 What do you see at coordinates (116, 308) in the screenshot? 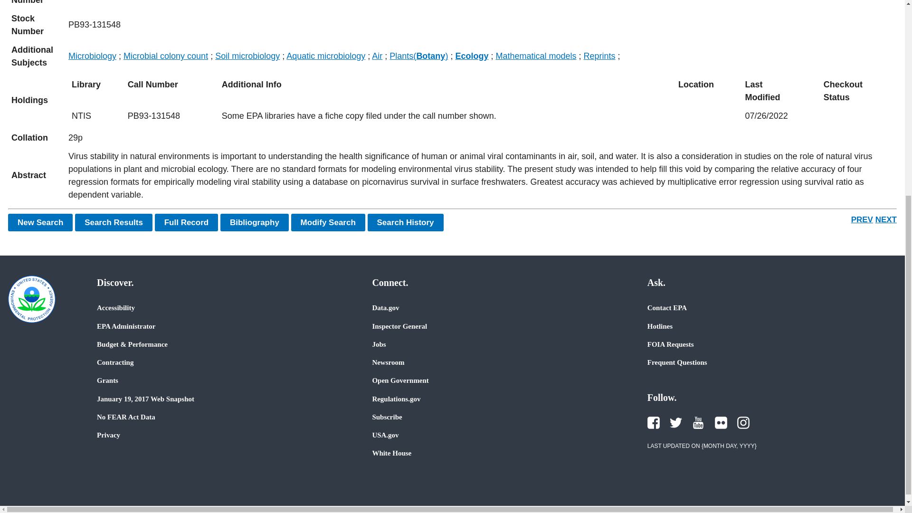
I see `Accessibility` at bounding box center [116, 308].